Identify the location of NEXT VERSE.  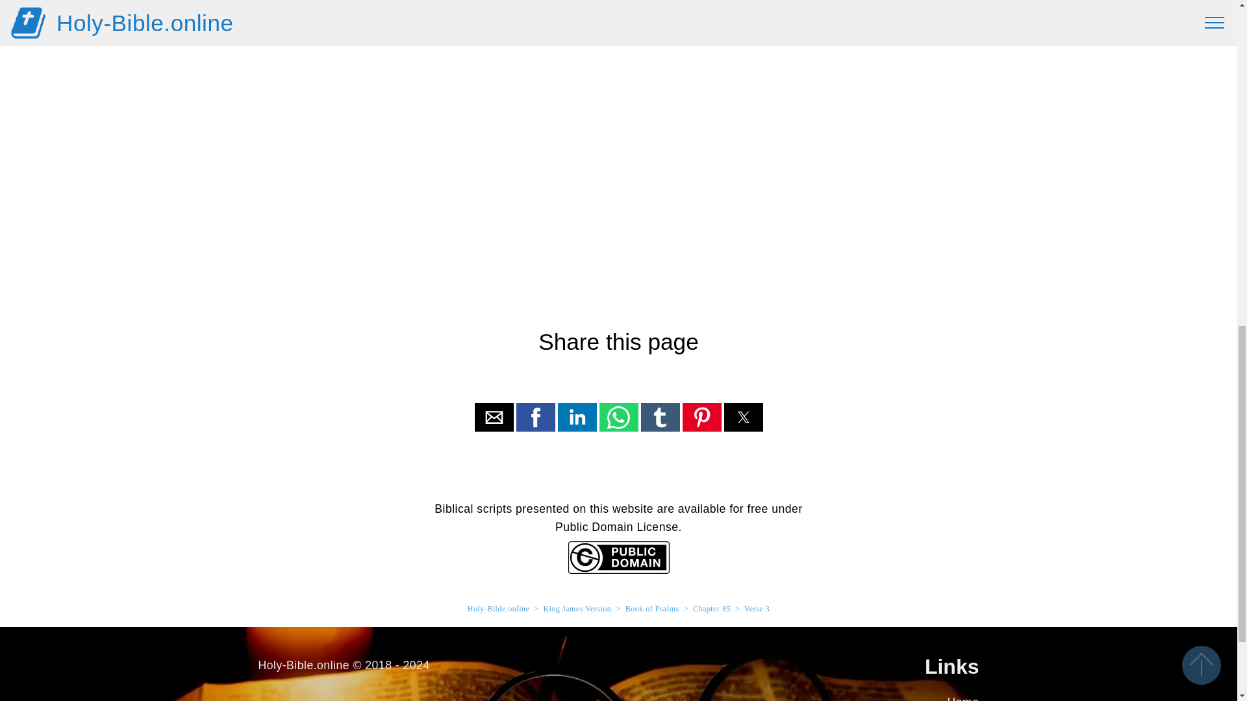
(773, 20).